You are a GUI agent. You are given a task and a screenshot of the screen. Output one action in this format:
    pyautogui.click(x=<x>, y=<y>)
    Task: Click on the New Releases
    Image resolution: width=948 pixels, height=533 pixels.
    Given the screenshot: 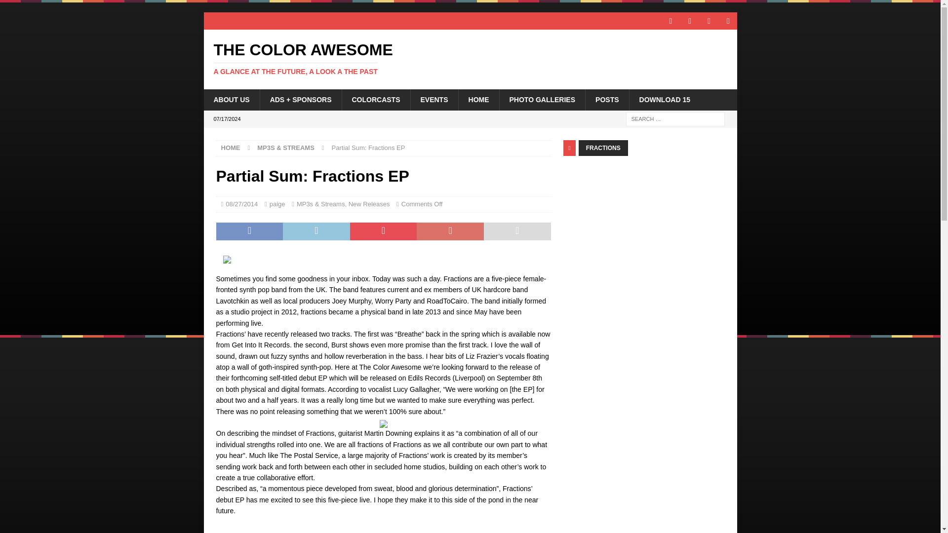 What is the action you would take?
    pyautogui.click(x=369, y=204)
    